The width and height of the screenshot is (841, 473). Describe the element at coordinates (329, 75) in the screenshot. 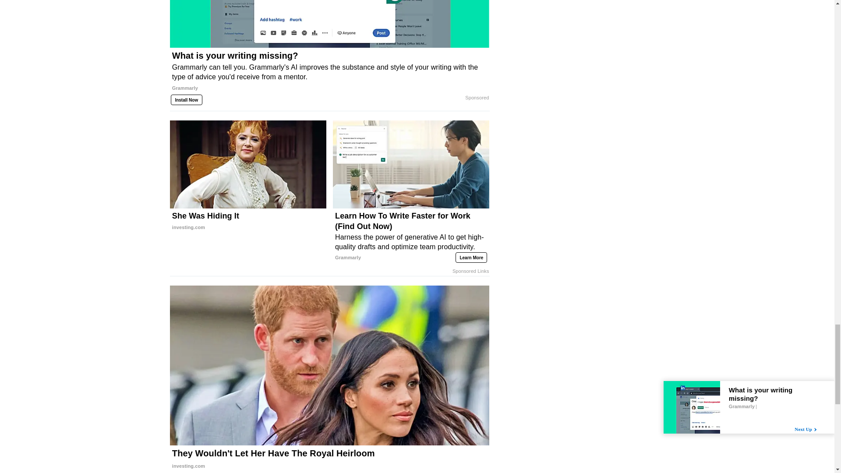

I see `What is your writing missing?` at that location.